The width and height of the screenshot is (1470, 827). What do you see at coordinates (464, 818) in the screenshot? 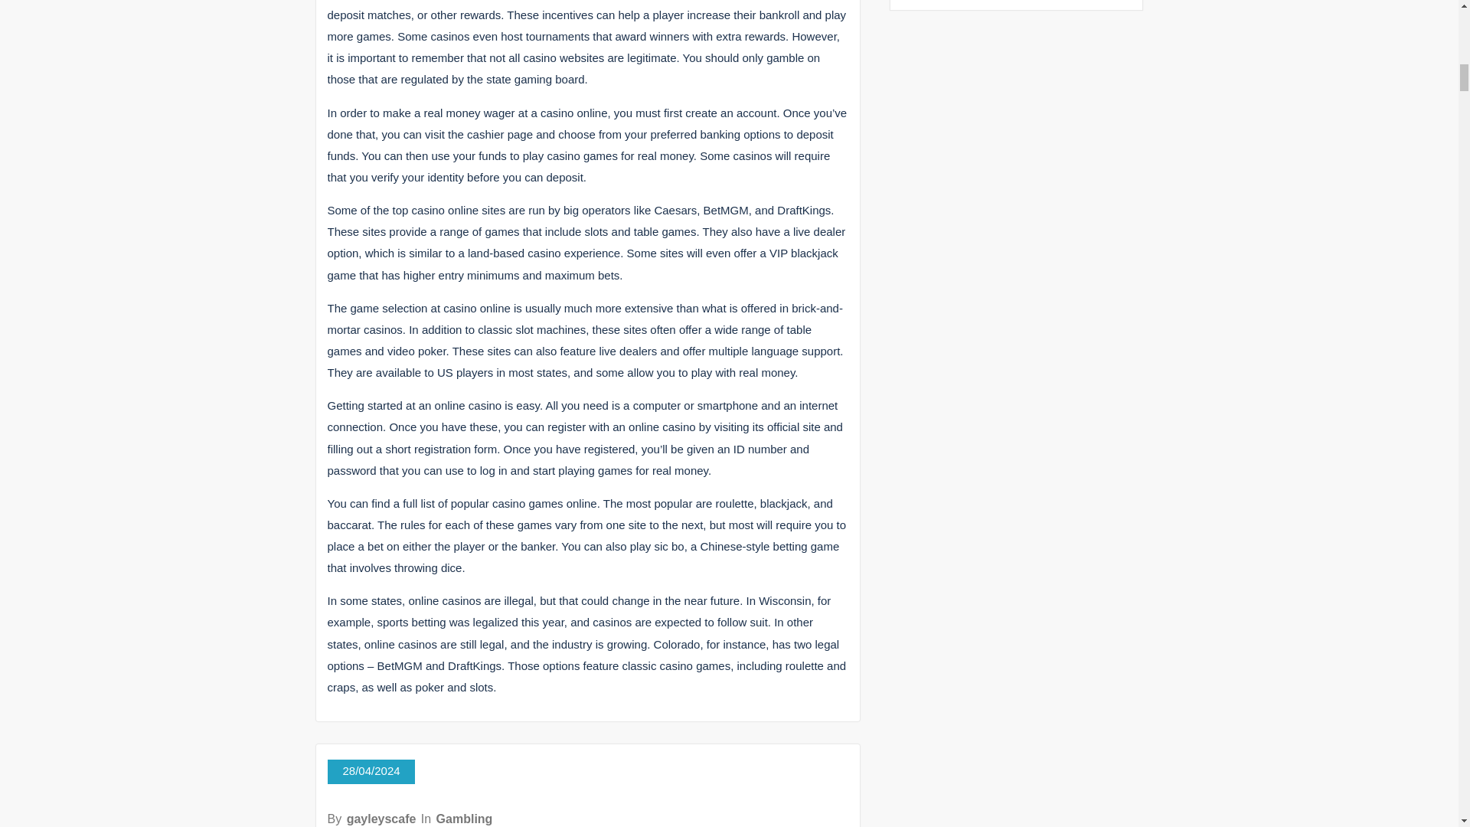
I see `Gambling` at bounding box center [464, 818].